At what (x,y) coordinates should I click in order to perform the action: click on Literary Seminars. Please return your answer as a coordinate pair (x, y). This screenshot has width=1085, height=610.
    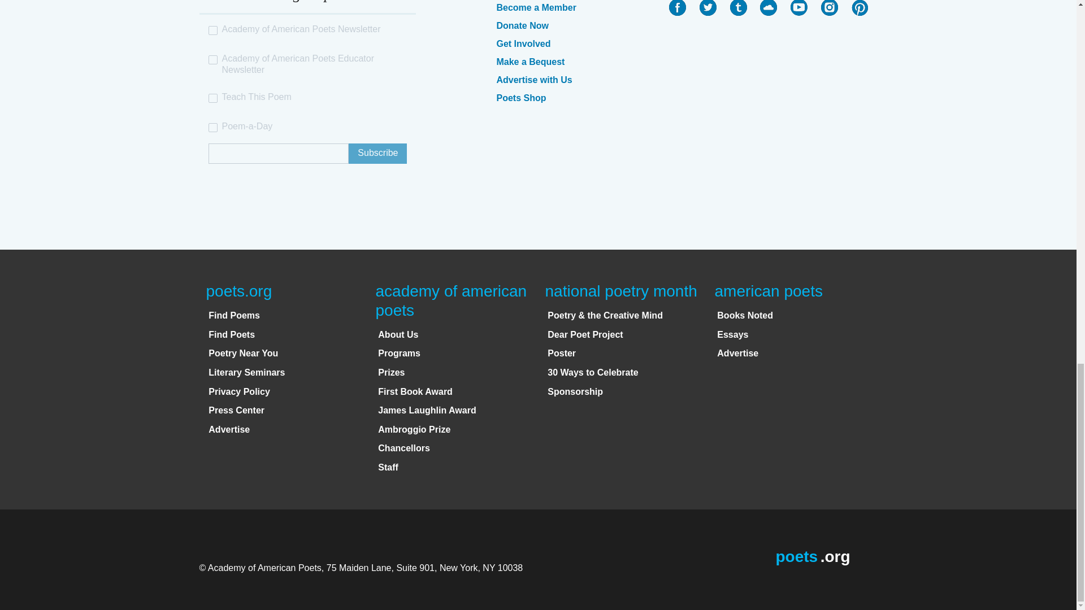
    Looking at the image, I should click on (246, 373).